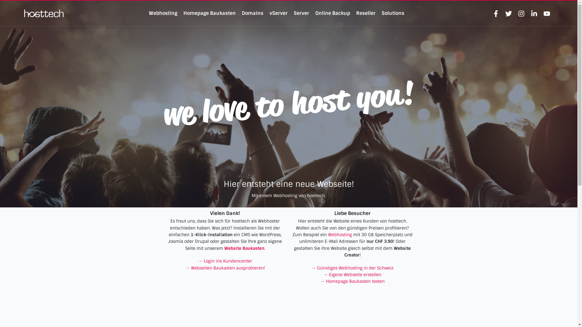 This screenshot has width=582, height=327. What do you see at coordinates (333, 13) in the screenshot?
I see `Online Backup` at bounding box center [333, 13].